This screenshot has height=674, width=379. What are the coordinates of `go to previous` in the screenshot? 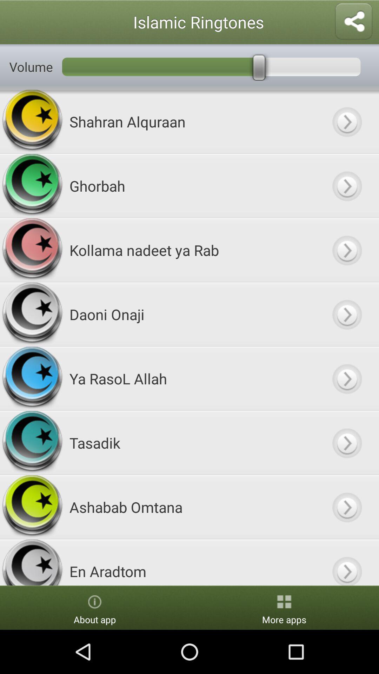 It's located at (347, 507).